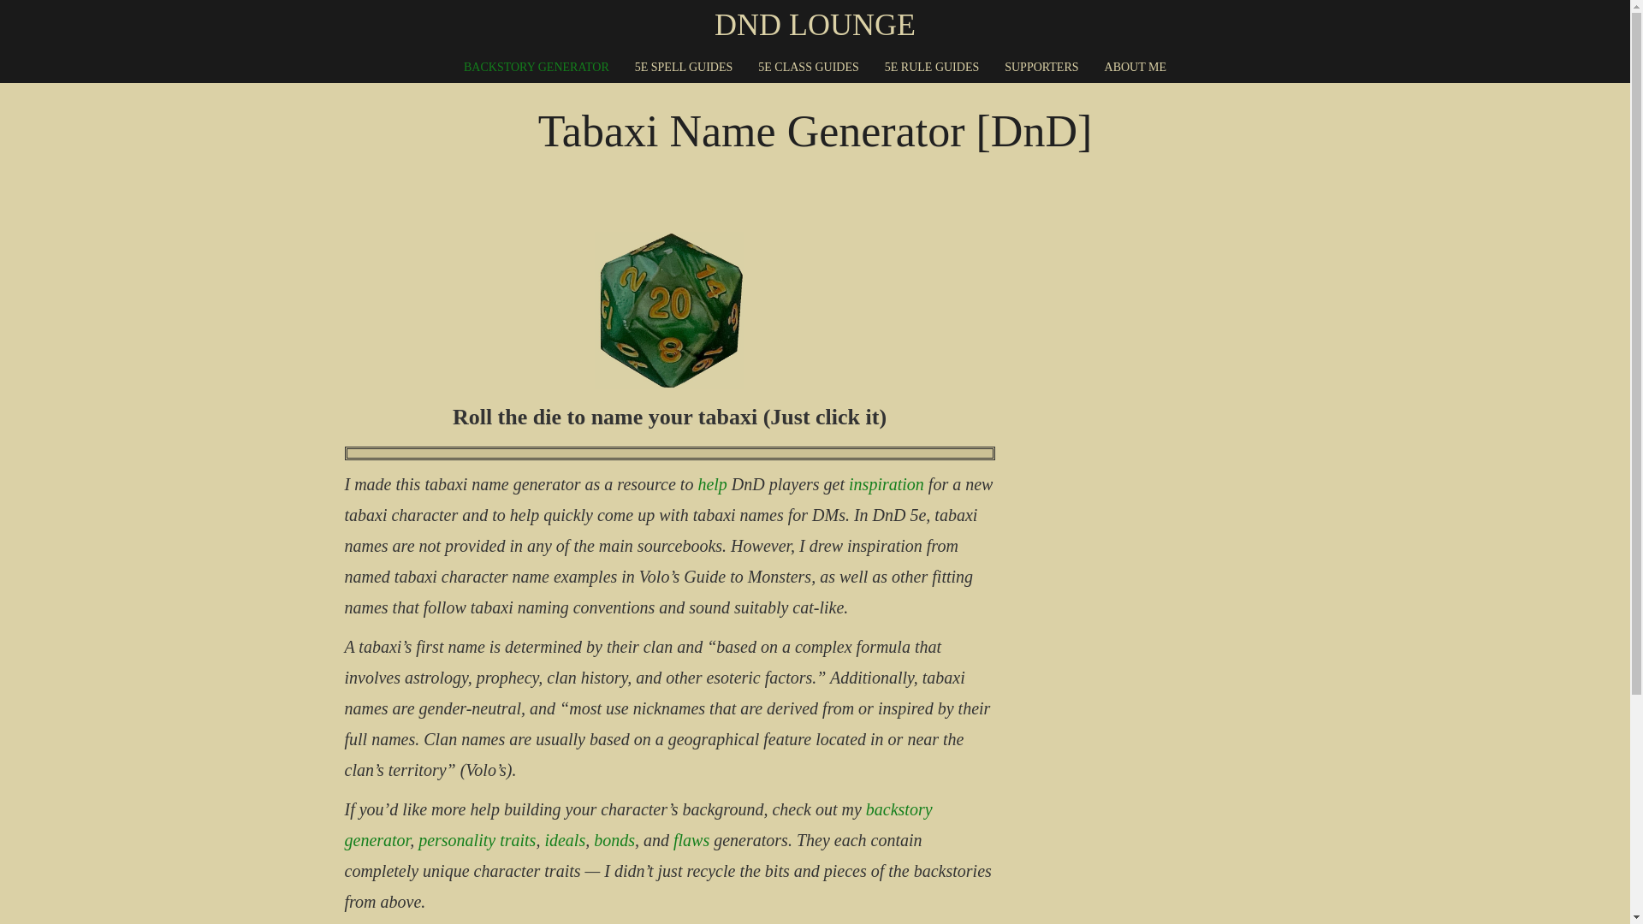  Describe the element at coordinates (711, 484) in the screenshot. I see `help` at that location.